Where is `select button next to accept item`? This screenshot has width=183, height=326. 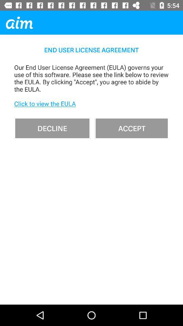
select button next to accept item is located at coordinates (52, 128).